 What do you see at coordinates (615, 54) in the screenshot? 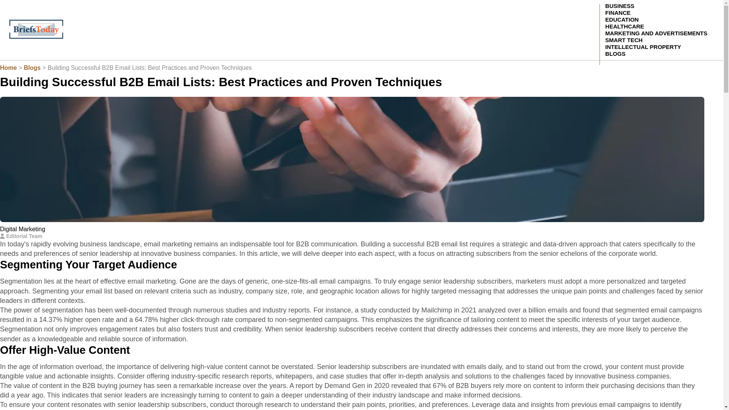
I see `BLOGS` at bounding box center [615, 54].